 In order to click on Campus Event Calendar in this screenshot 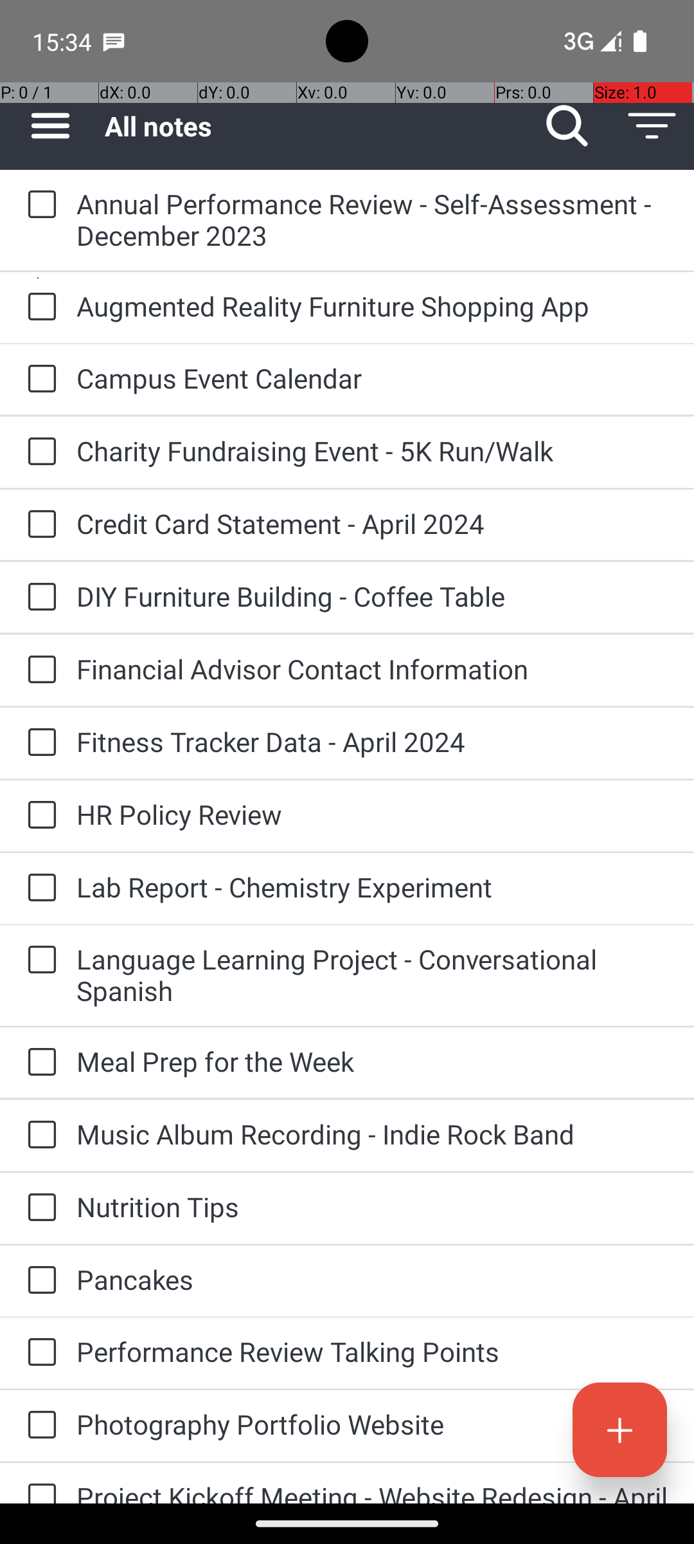, I will do `click(373, 378)`.